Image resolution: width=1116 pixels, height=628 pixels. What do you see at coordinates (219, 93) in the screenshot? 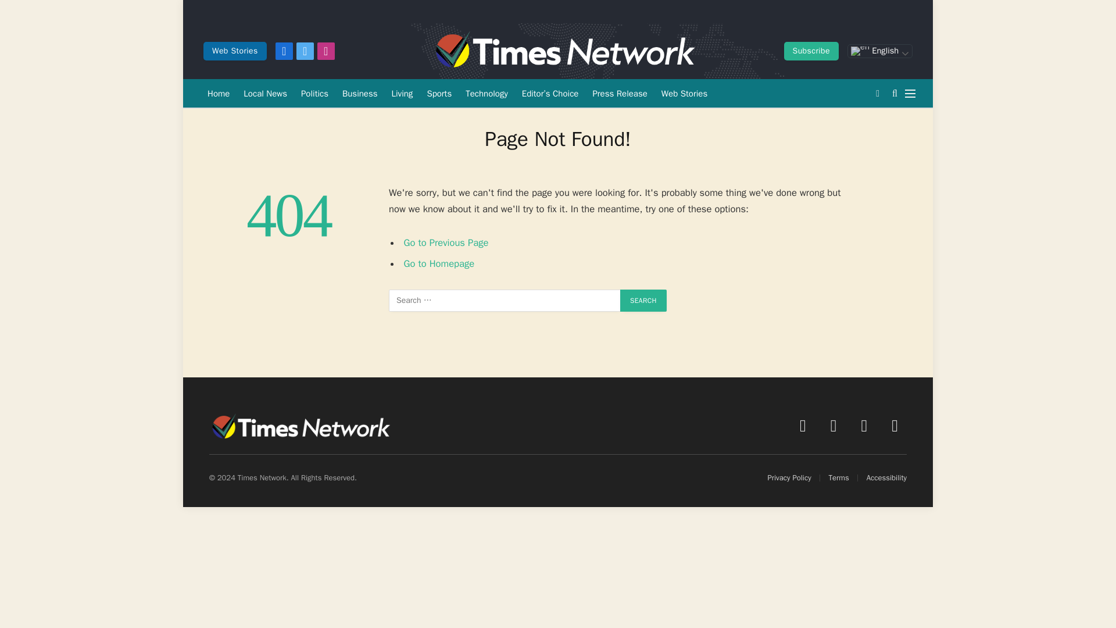
I see `Home` at bounding box center [219, 93].